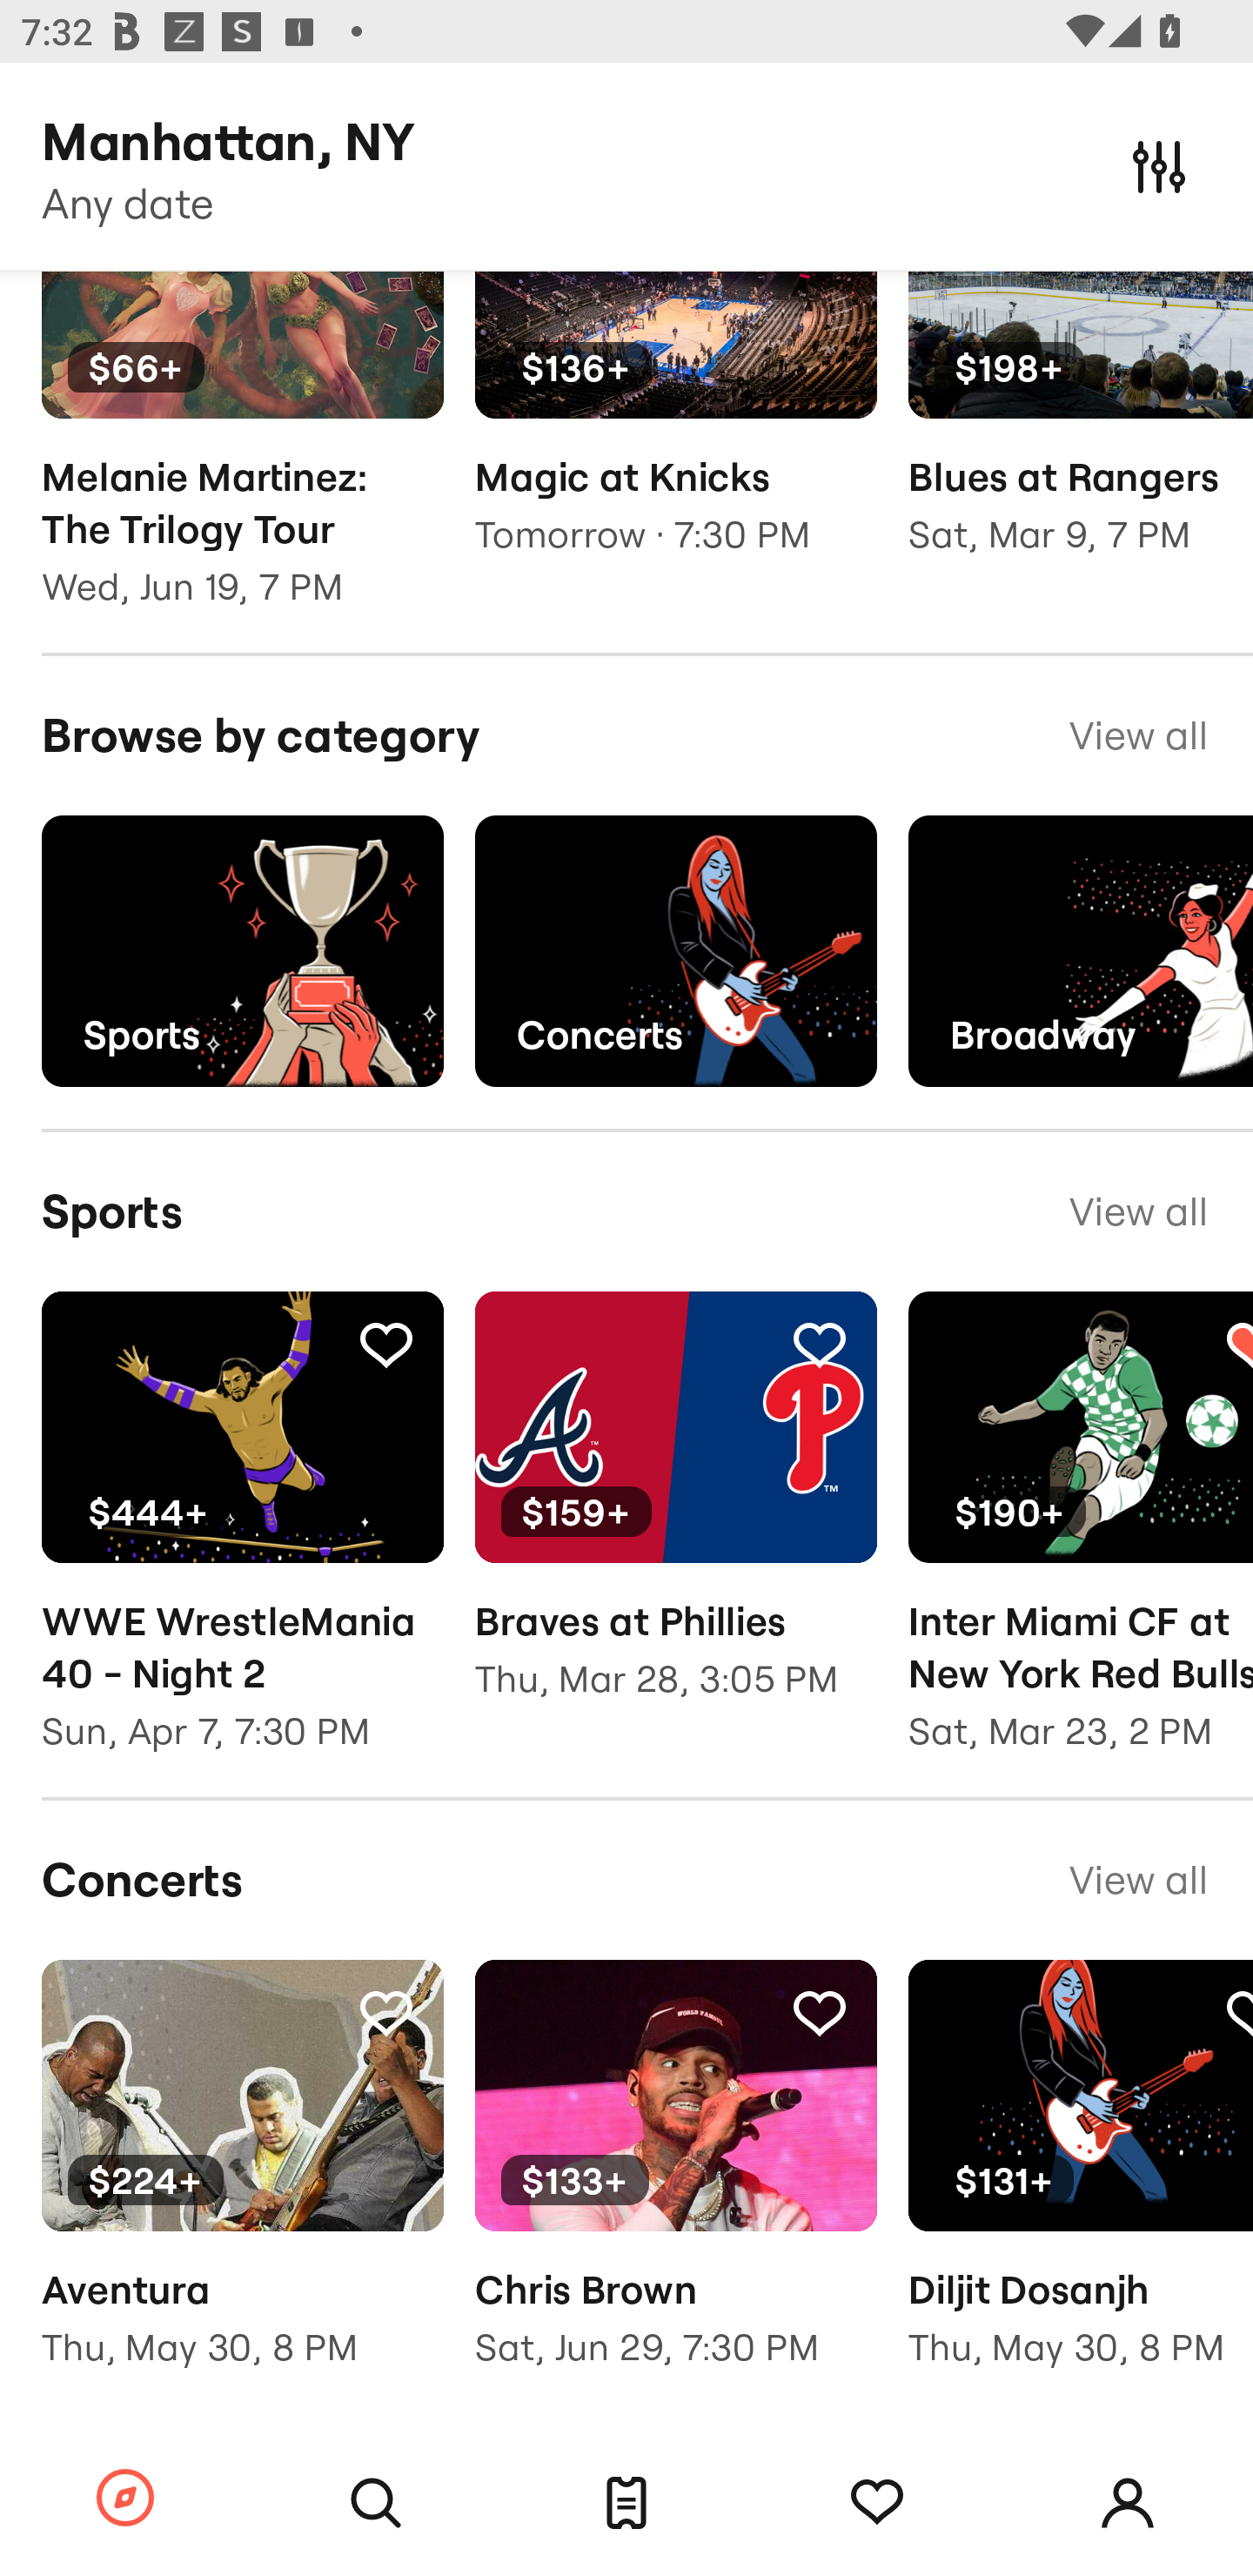  Describe the element at coordinates (626, 2503) in the screenshot. I see `Tickets` at that location.